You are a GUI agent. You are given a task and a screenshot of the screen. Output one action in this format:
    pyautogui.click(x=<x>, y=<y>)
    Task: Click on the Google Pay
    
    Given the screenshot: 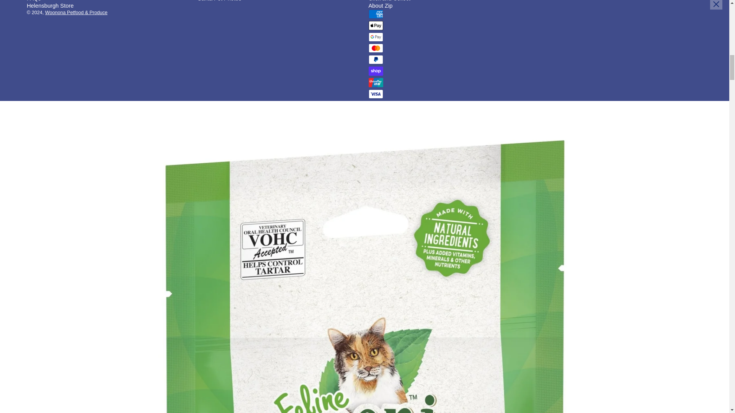 What is the action you would take?
    pyautogui.click(x=375, y=37)
    